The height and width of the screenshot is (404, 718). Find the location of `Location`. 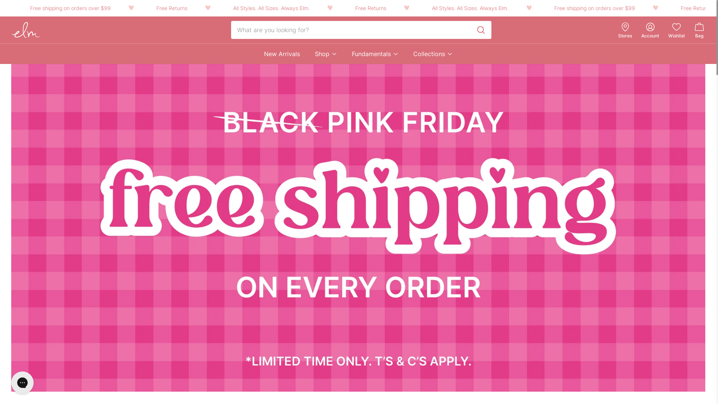

Location is located at coordinates (625, 27).